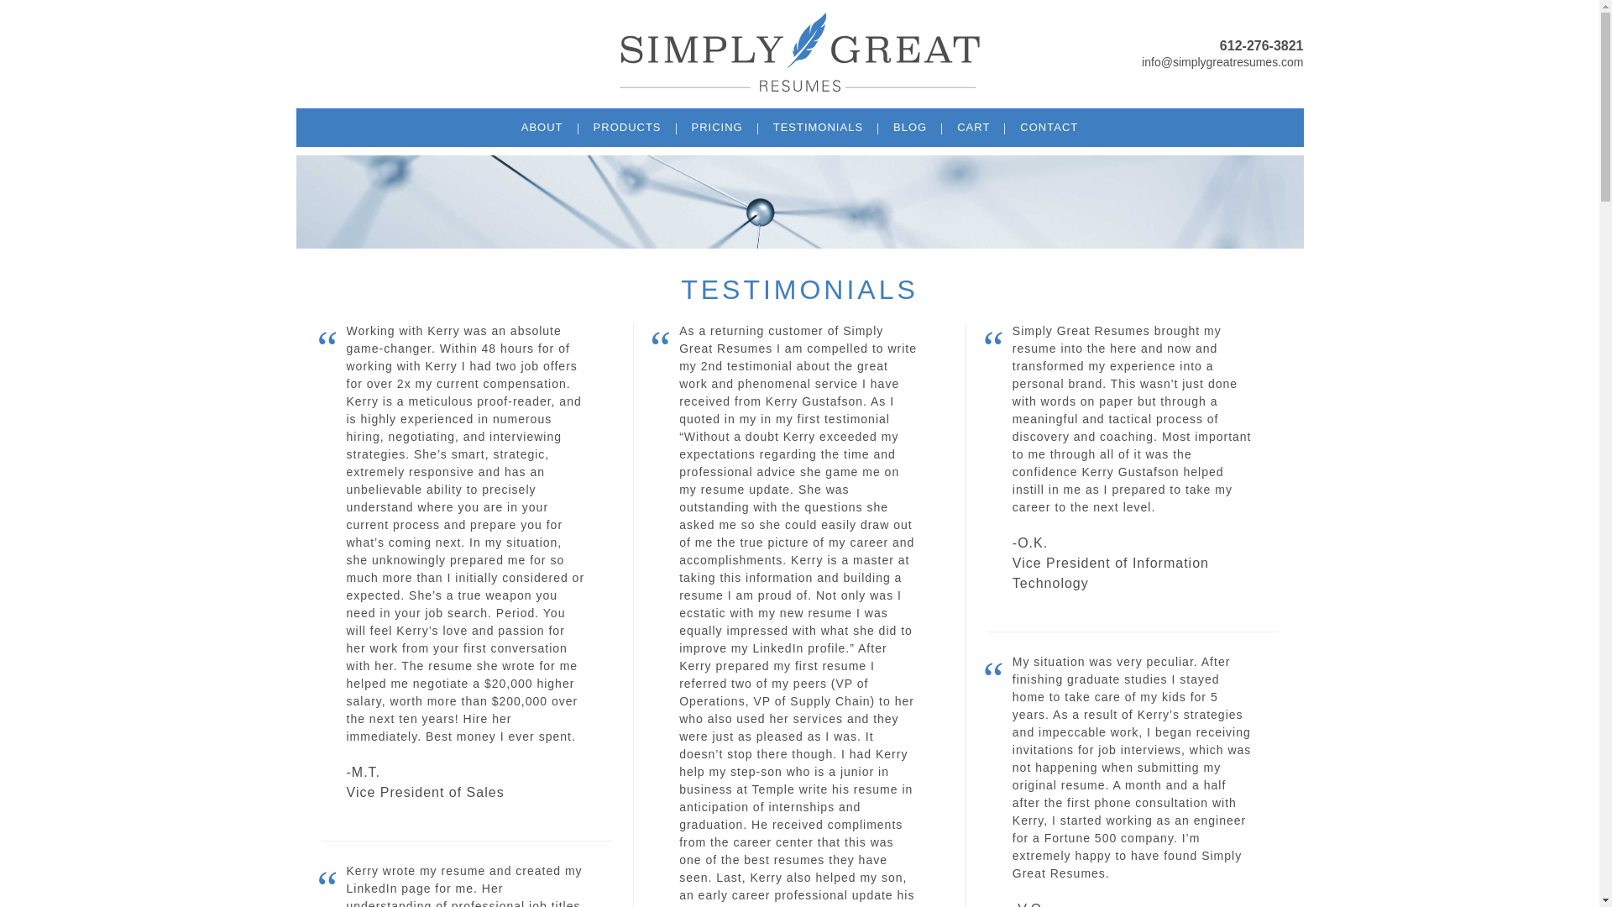 The image size is (1612, 907). I want to click on PRICING, so click(717, 126).